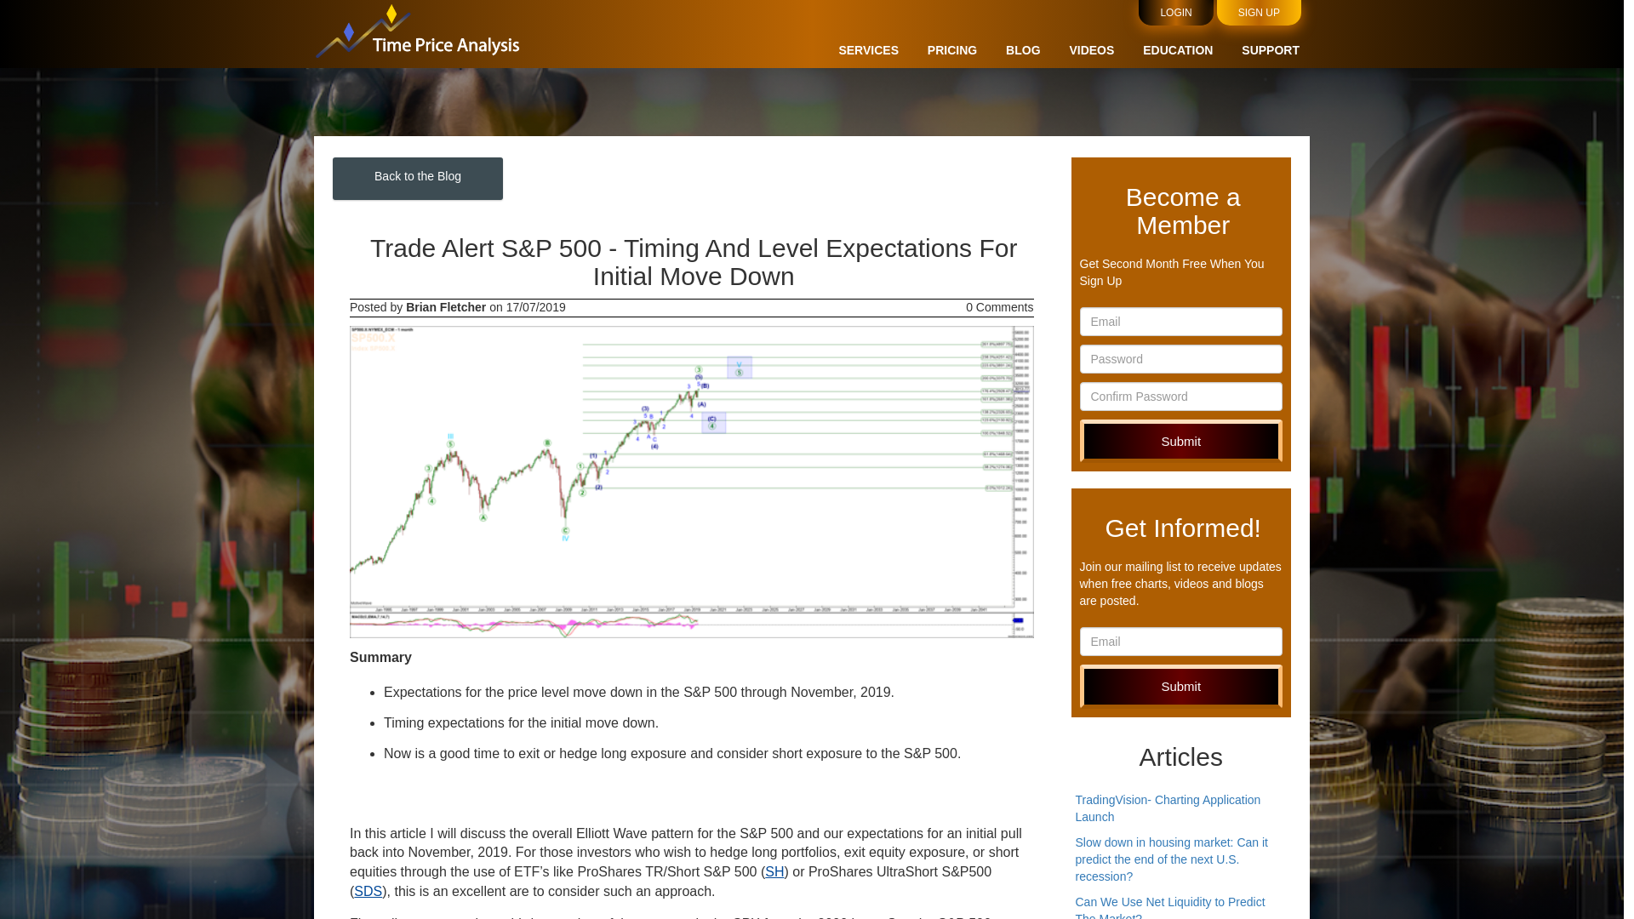  Describe the element at coordinates (1270, 49) in the screenshot. I see `SUPPORT` at that location.